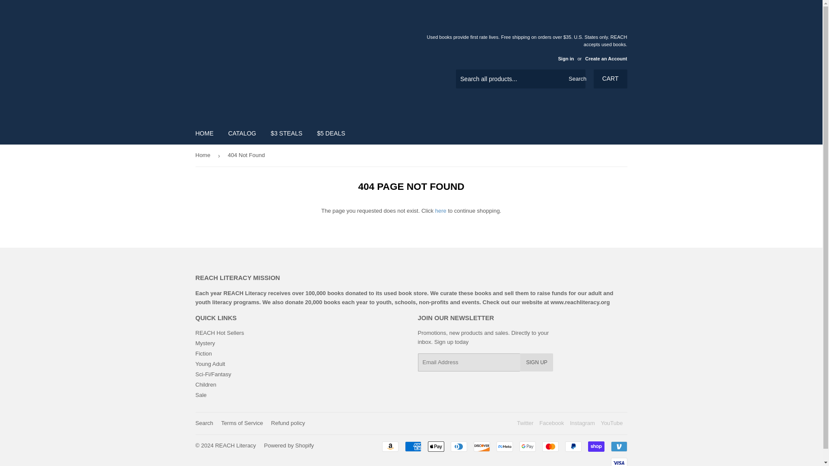 The image size is (829, 466). I want to click on Mastercard, so click(550, 446).